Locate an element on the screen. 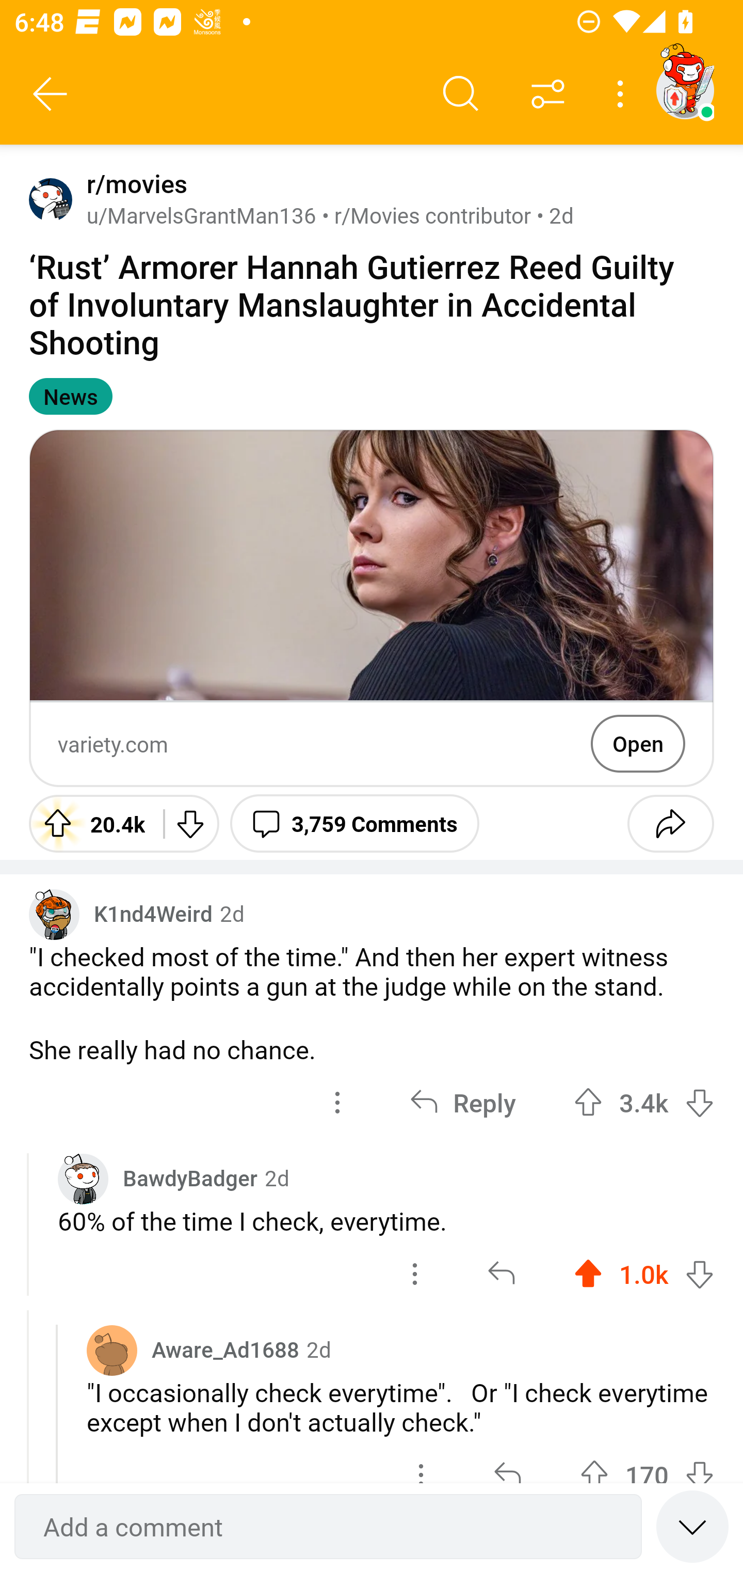 The height and width of the screenshot is (1570, 743). Avatar is located at coordinates (51, 199).